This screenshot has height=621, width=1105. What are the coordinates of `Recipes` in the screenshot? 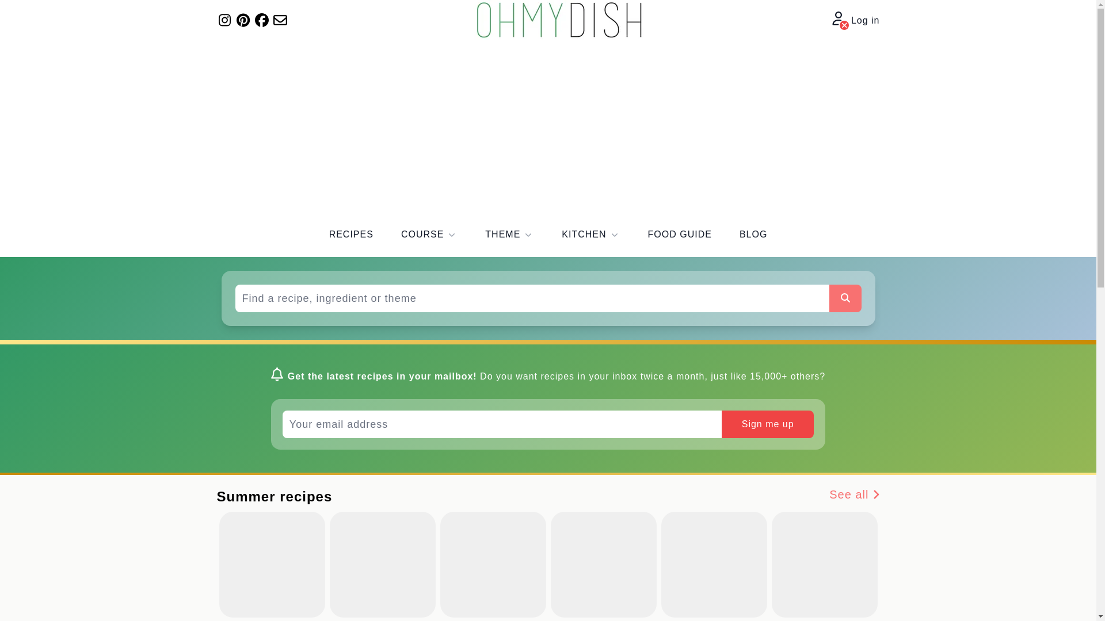 It's located at (351, 235).